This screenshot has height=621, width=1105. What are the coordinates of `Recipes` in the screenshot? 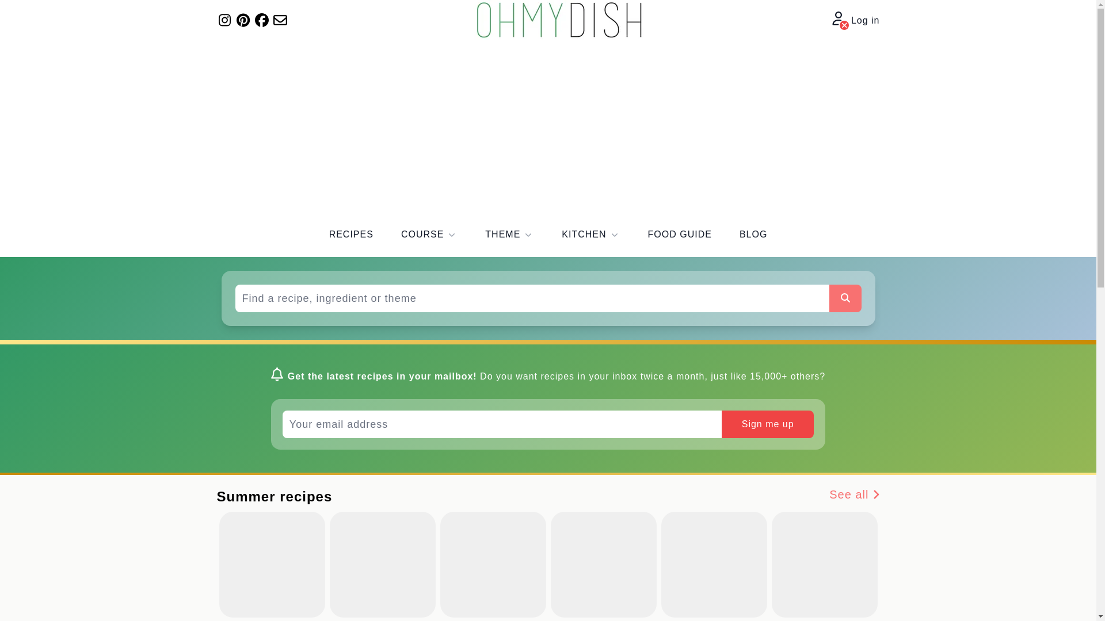 It's located at (351, 235).